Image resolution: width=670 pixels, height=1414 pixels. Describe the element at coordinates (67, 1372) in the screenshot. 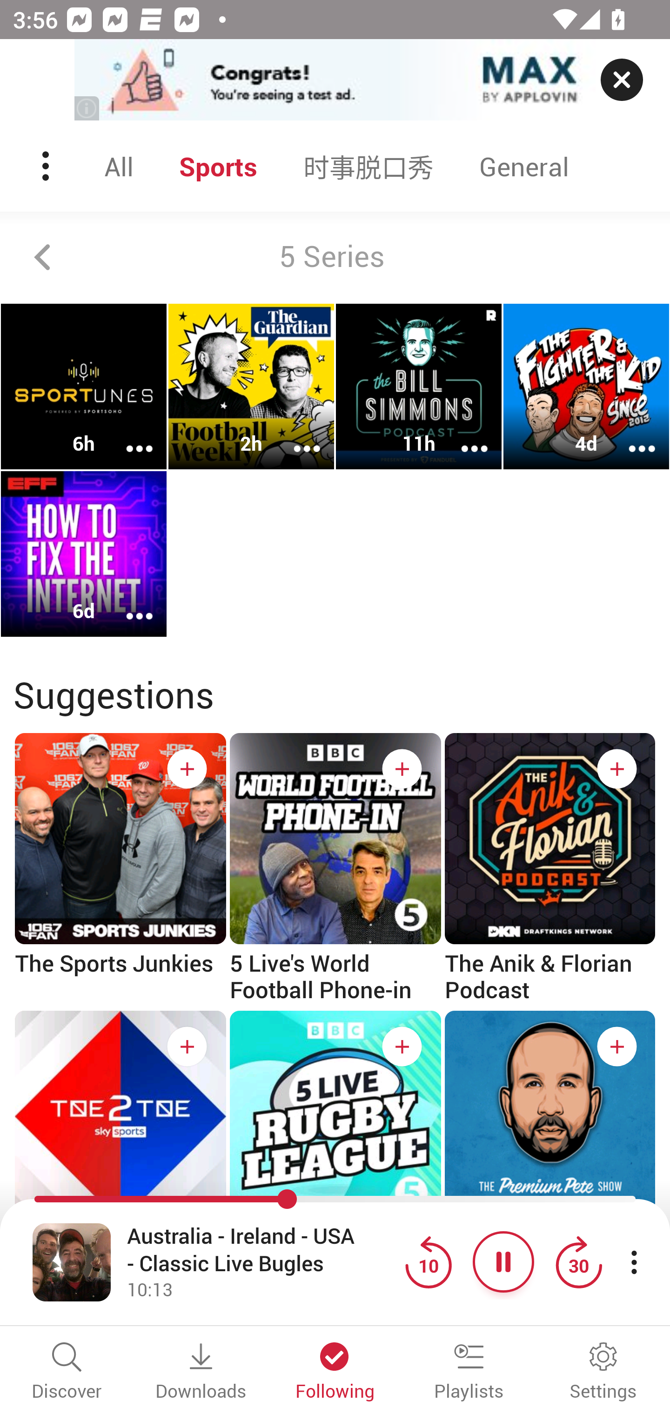

I see `Discover` at that location.